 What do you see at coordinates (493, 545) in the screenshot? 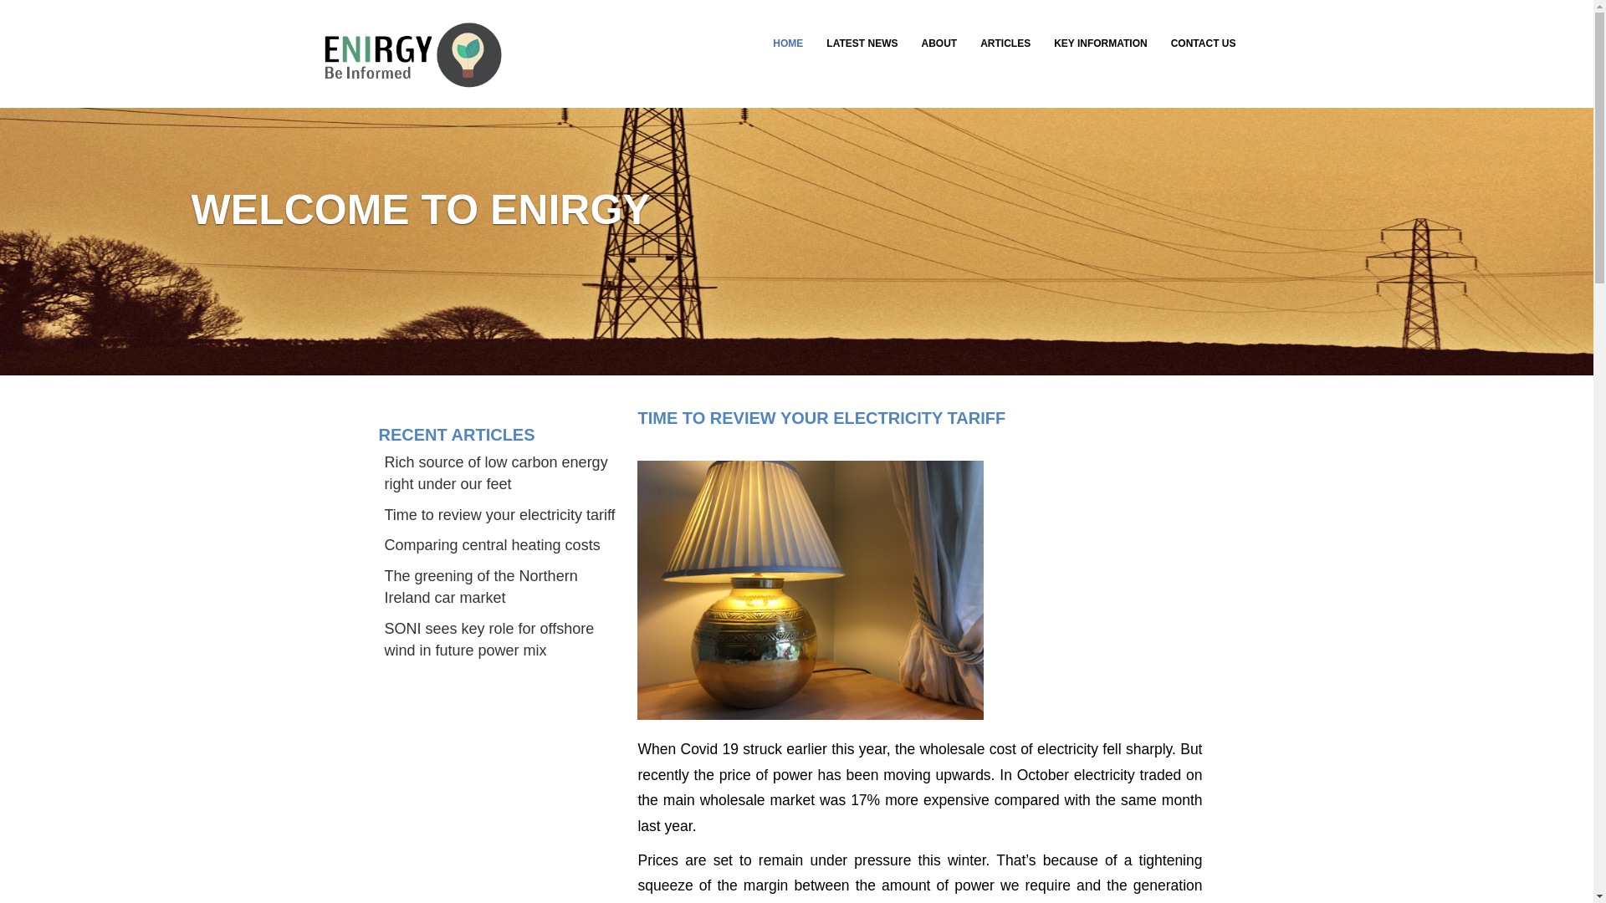
I see `Comparing central heating costs` at bounding box center [493, 545].